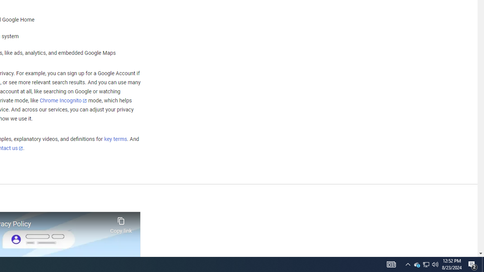 This screenshot has height=272, width=484. What do you see at coordinates (121, 223) in the screenshot?
I see `Copy link` at bounding box center [121, 223].